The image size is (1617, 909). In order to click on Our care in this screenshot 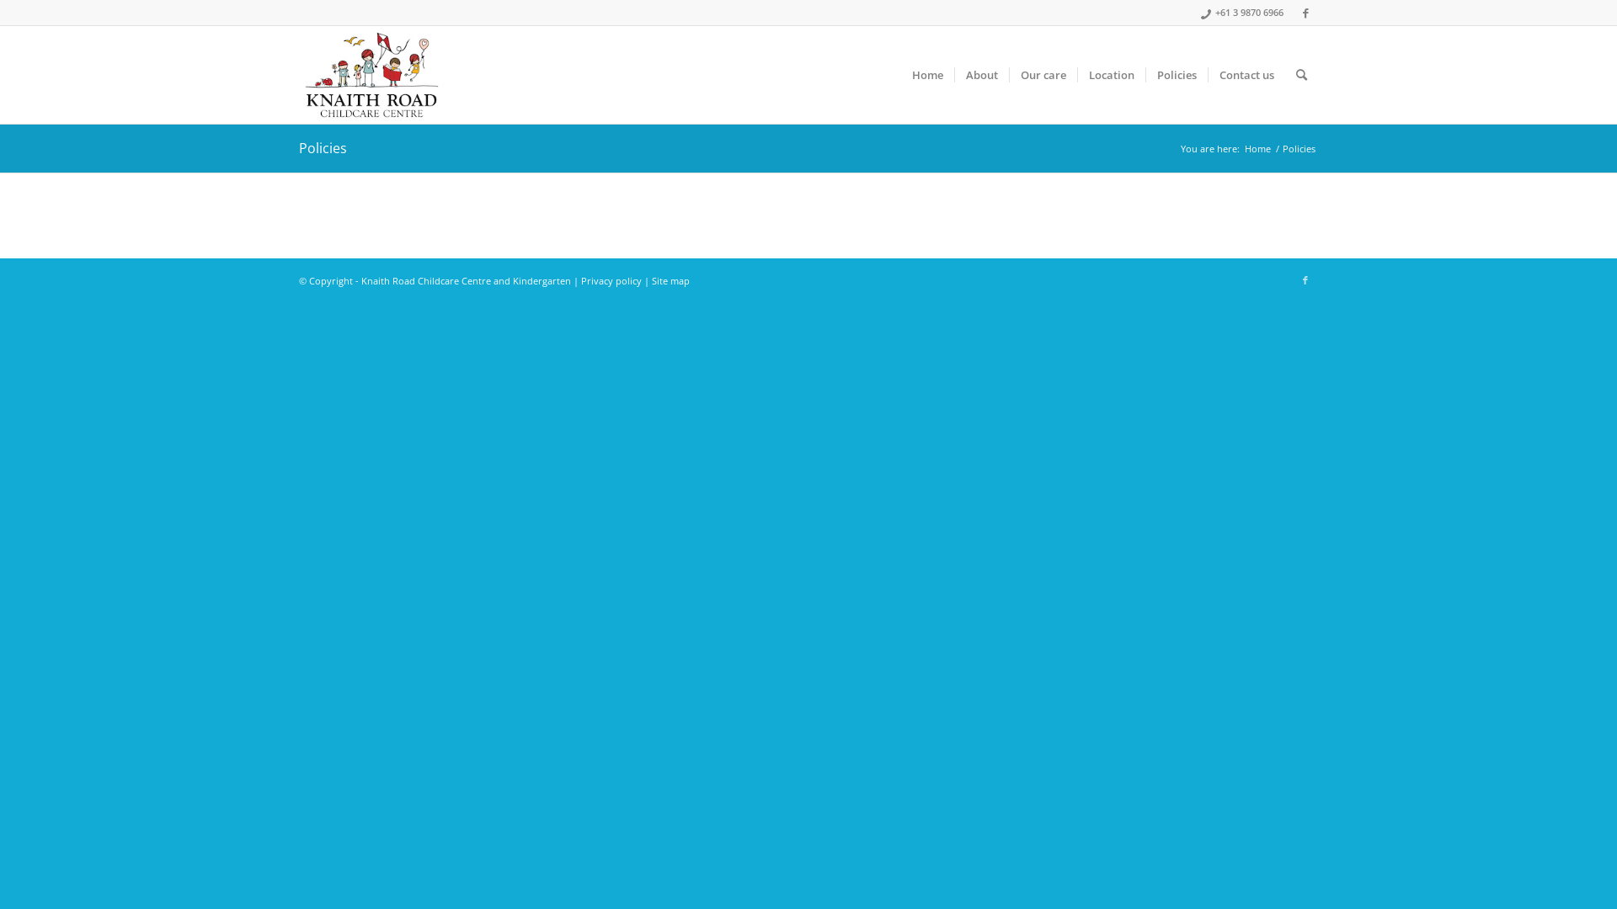, I will do `click(1043, 75)`.